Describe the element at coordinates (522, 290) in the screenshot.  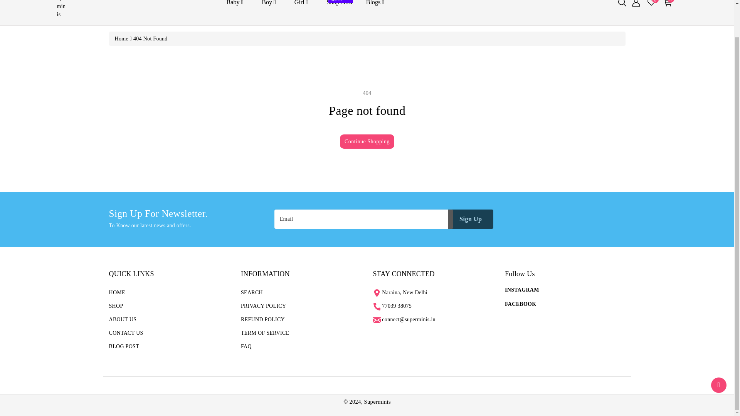
I see `Instagram Handle` at that location.